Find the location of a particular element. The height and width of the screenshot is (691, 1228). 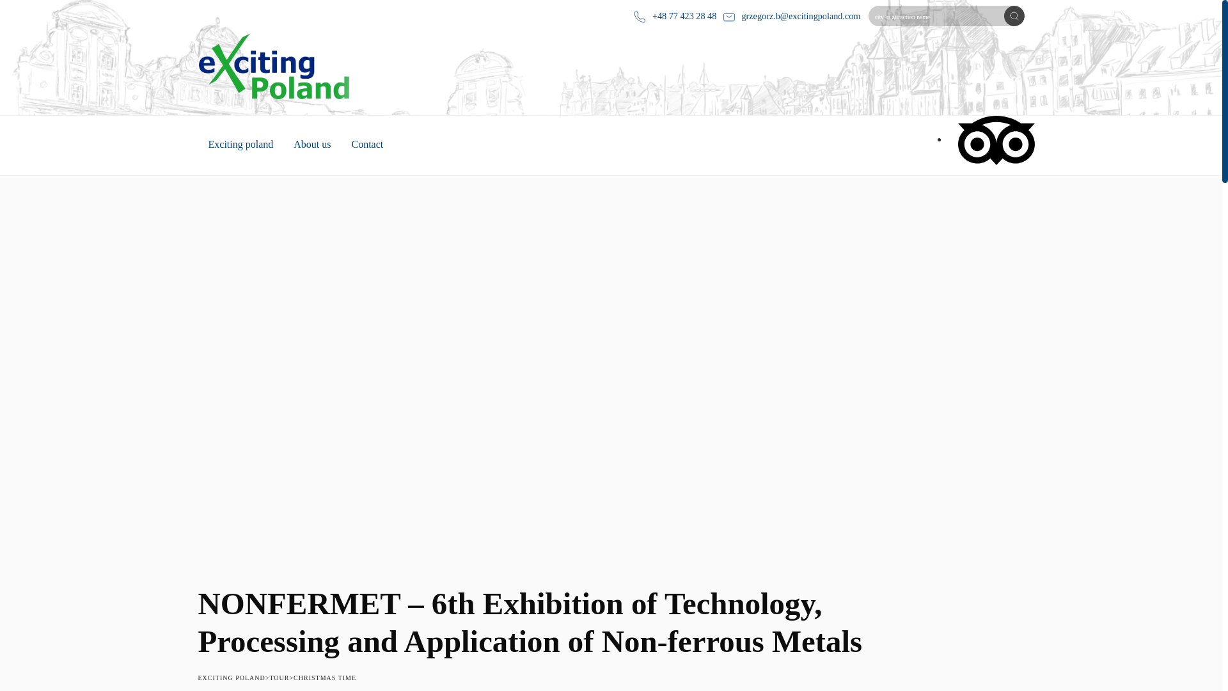

Contact is located at coordinates (367, 146).